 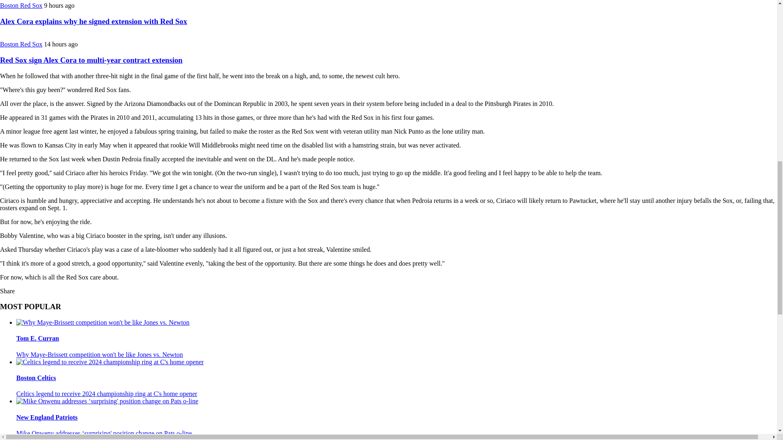 What do you see at coordinates (47, 417) in the screenshot?
I see `New England Patriots` at bounding box center [47, 417].